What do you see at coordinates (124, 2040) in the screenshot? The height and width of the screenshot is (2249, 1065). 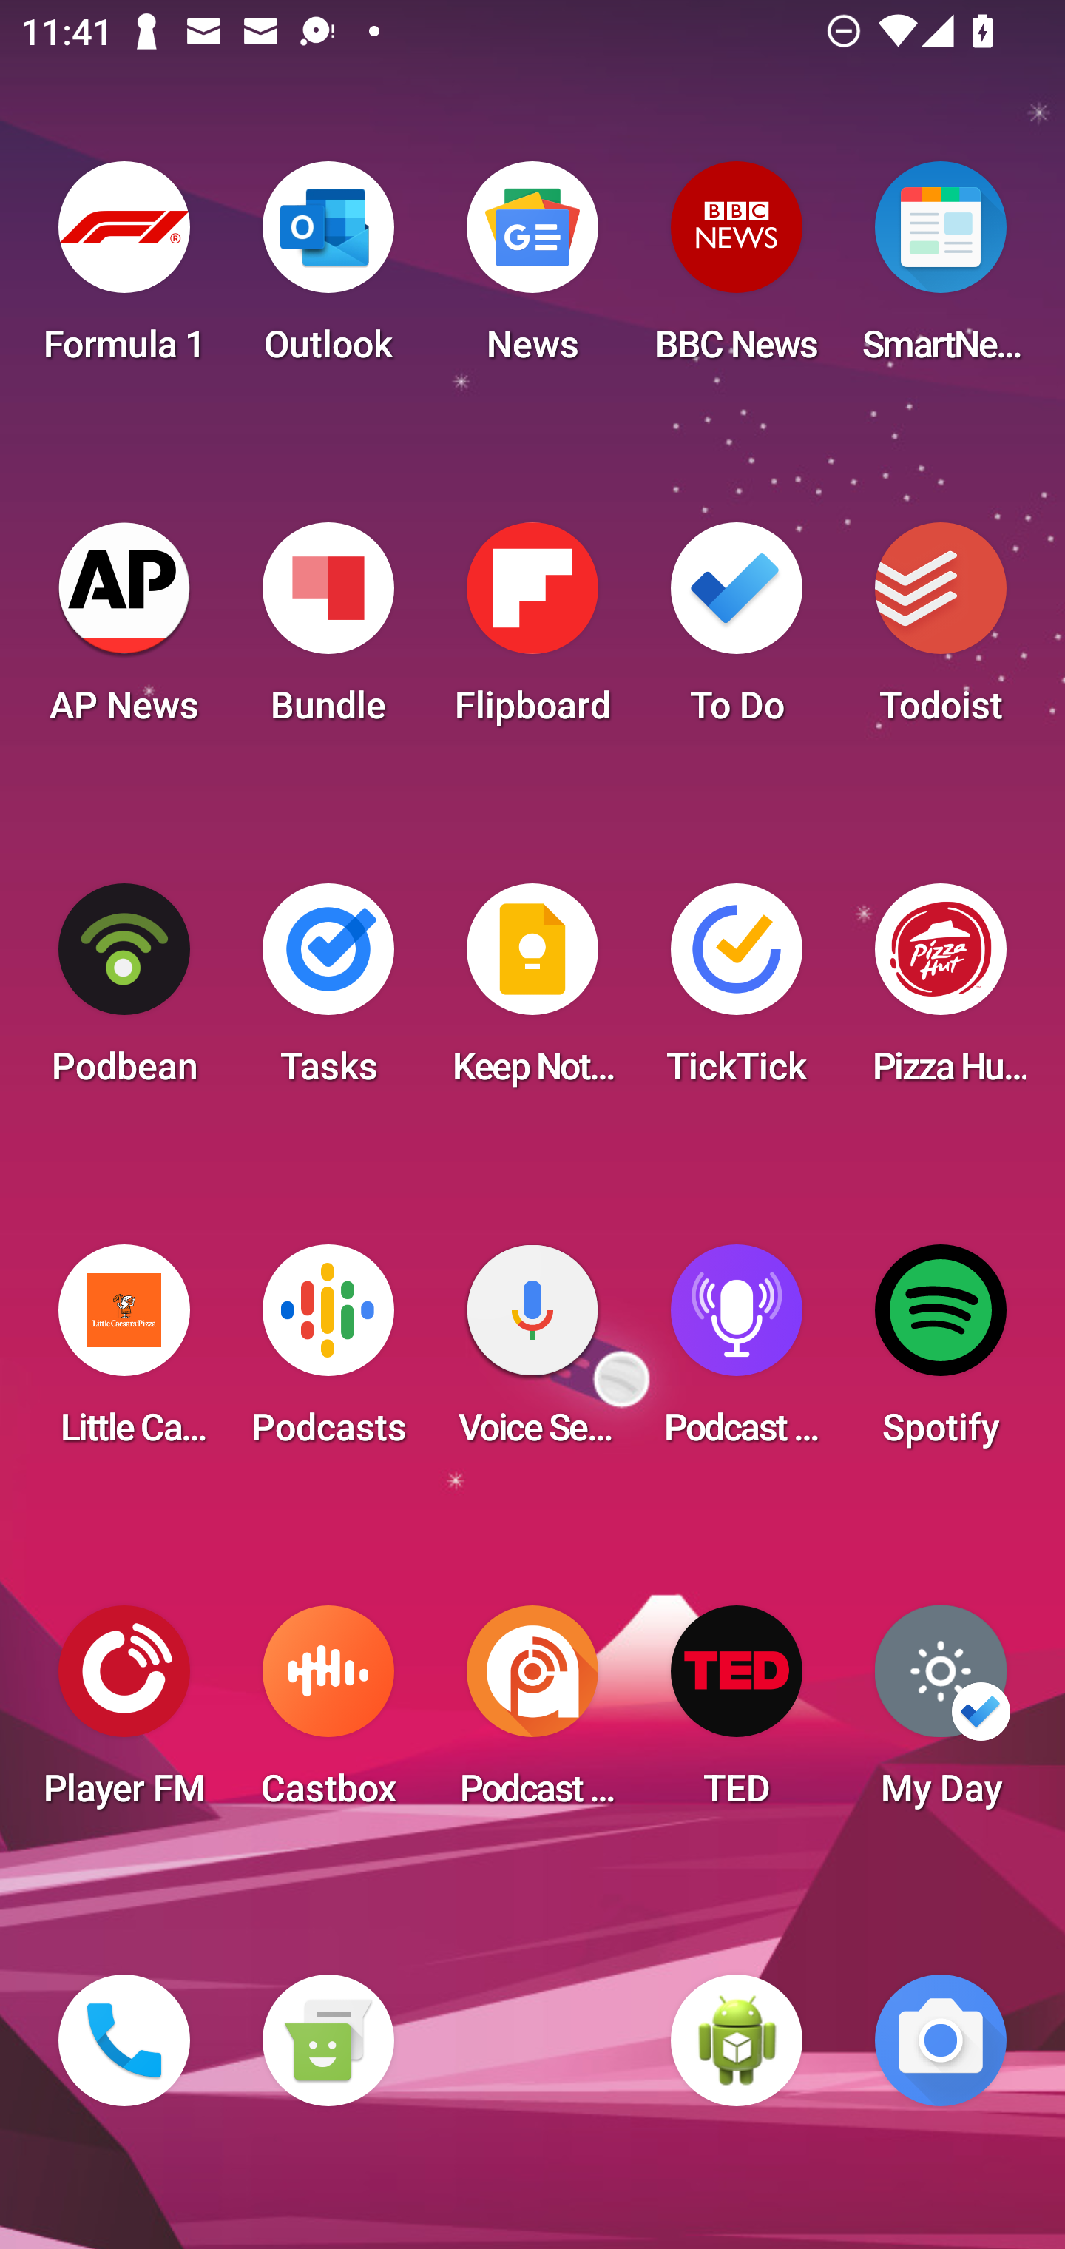 I see `Phone` at bounding box center [124, 2040].